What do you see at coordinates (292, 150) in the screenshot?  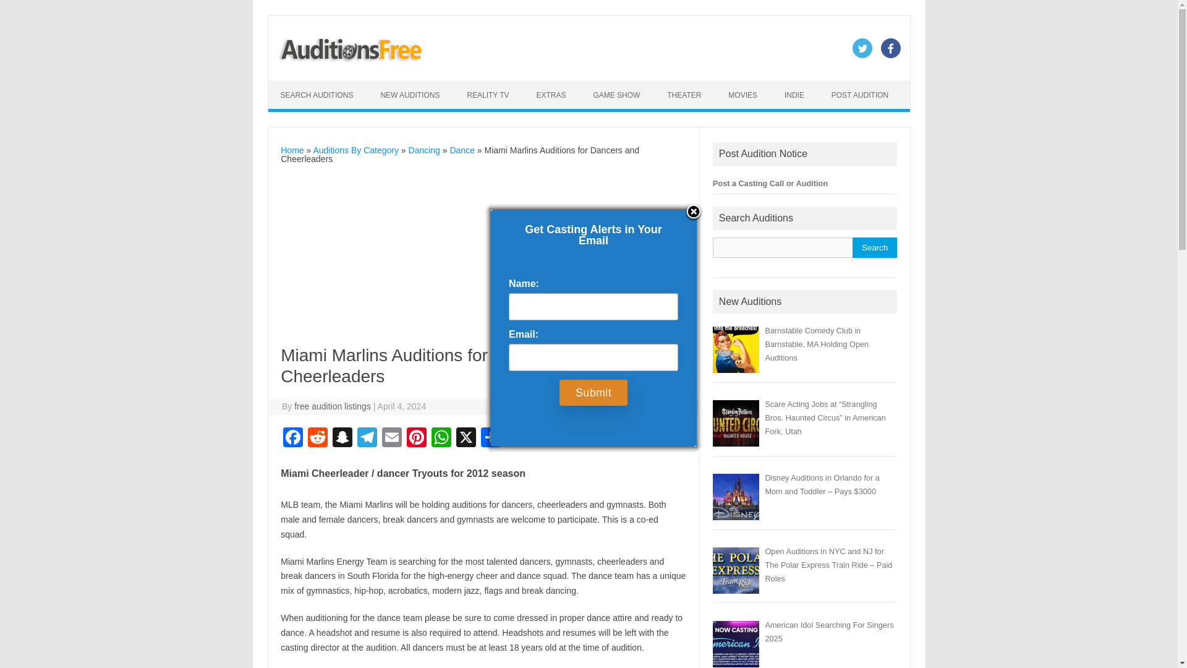 I see `Home` at bounding box center [292, 150].